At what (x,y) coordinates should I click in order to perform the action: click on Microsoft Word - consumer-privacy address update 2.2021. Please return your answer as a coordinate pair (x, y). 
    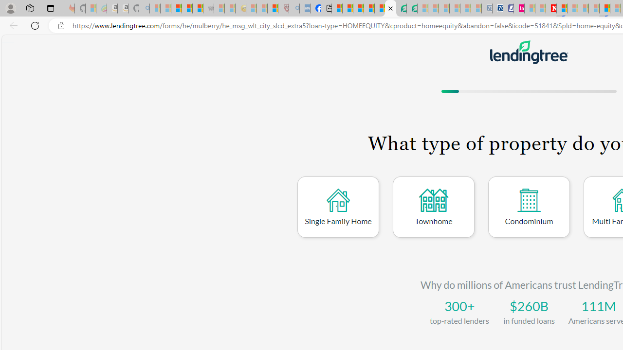
    Looking at the image, I should click on (412, 9).